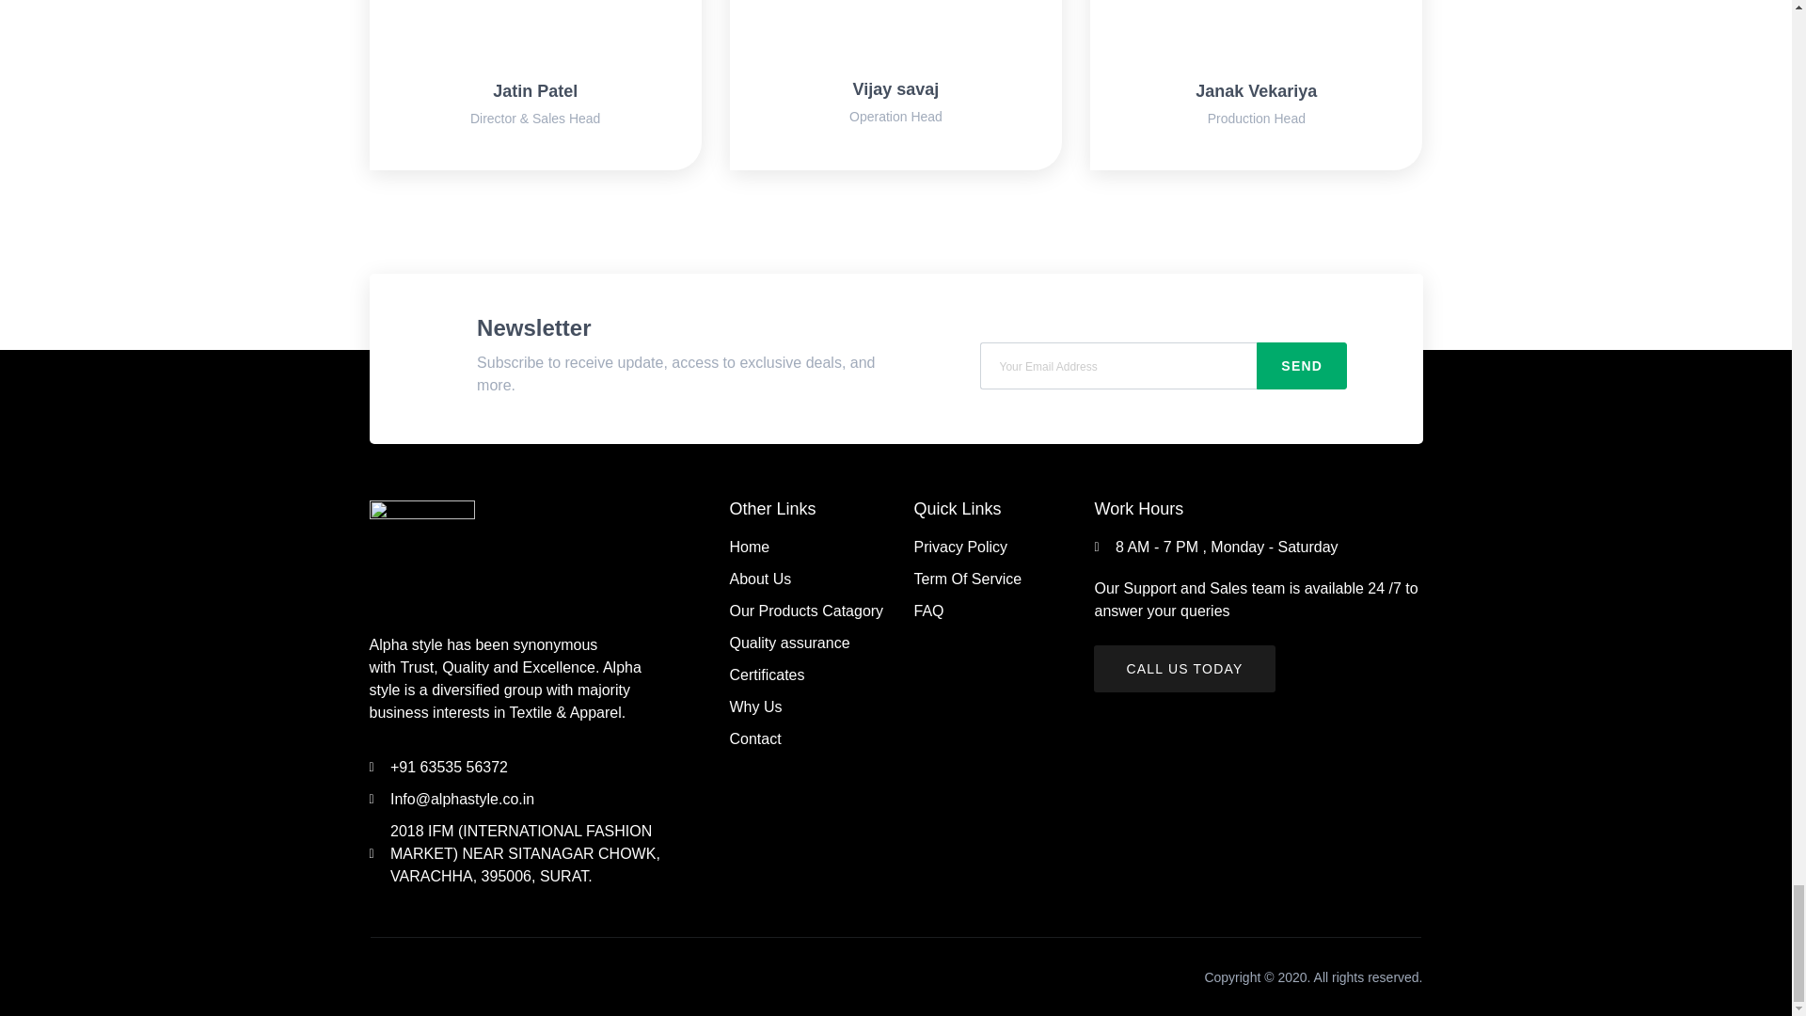 The width and height of the screenshot is (1806, 1016). What do you see at coordinates (811, 706) in the screenshot?
I see `Why Us` at bounding box center [811, 706].